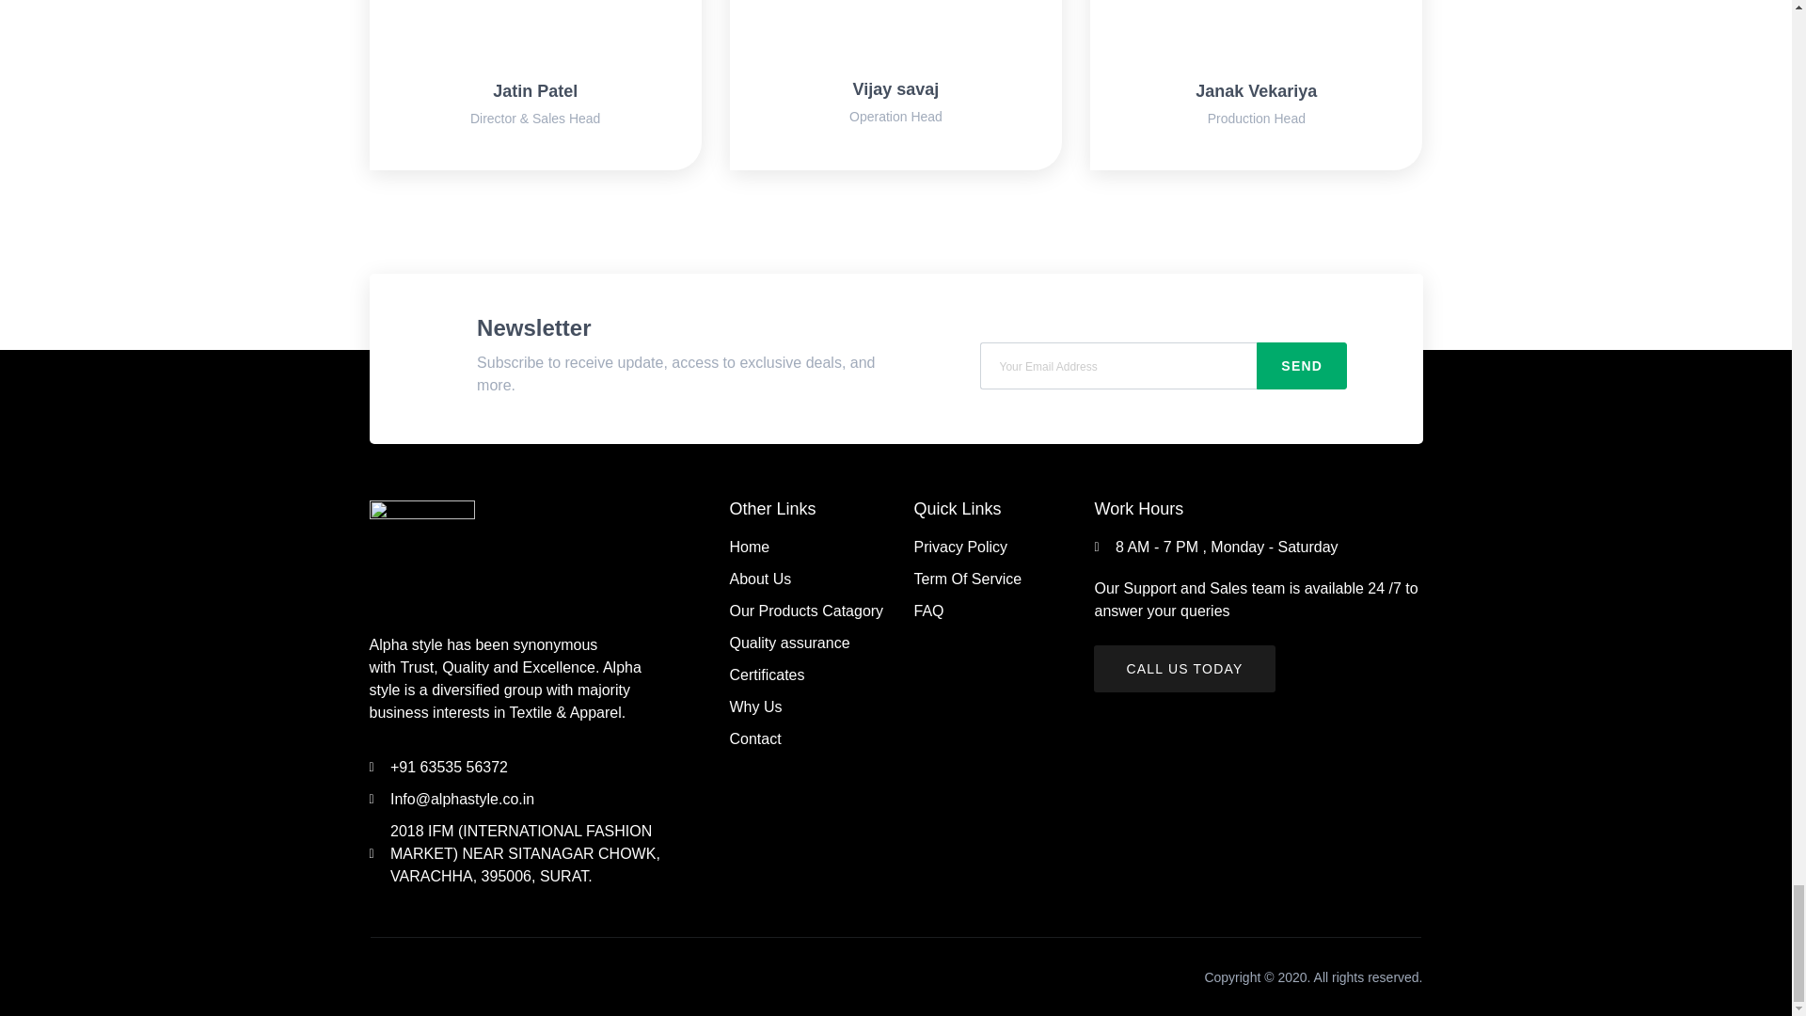 The width and height of the screenshot is (1806, 1016). What do you see at coordinates (811, 706) in the screenshot?
I see `Why Us` at bounding box center [811, 706].